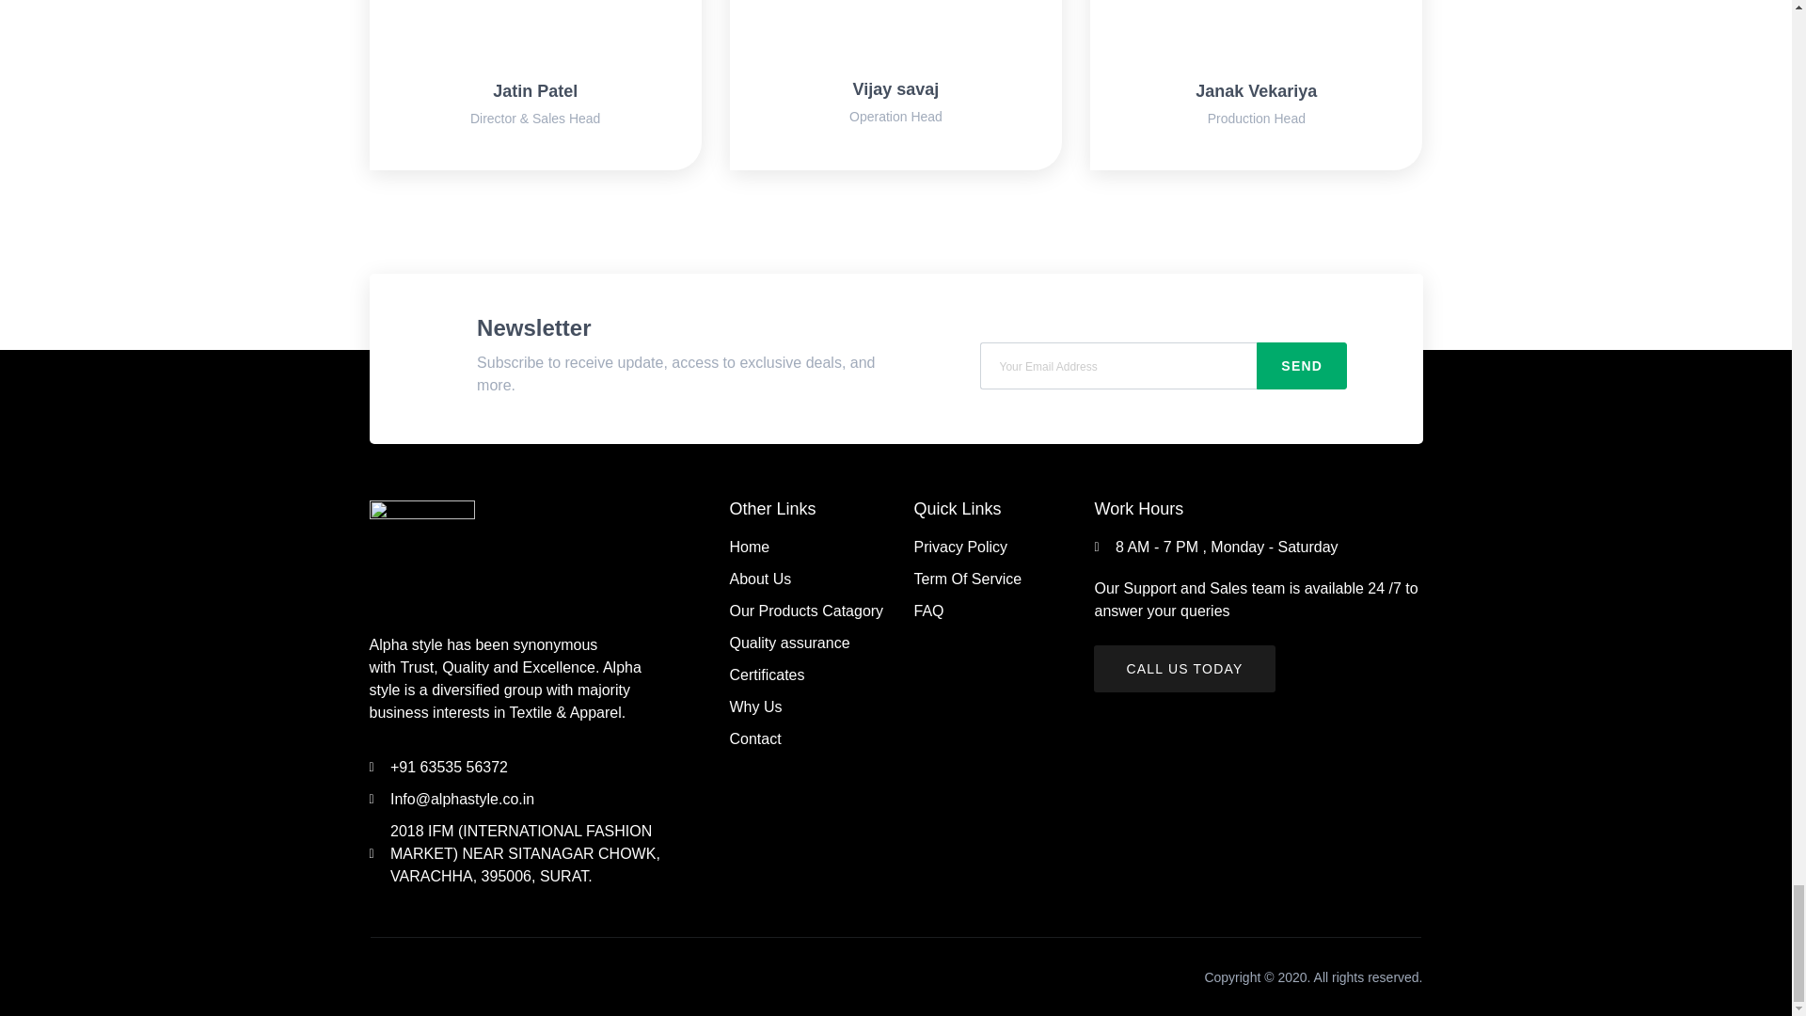 The width and height of the screenshot is (1806, 1016). What do you see at coordinates (811, 706) in the screenshot?
I see `Why Us` at bounding box center [811, 706].